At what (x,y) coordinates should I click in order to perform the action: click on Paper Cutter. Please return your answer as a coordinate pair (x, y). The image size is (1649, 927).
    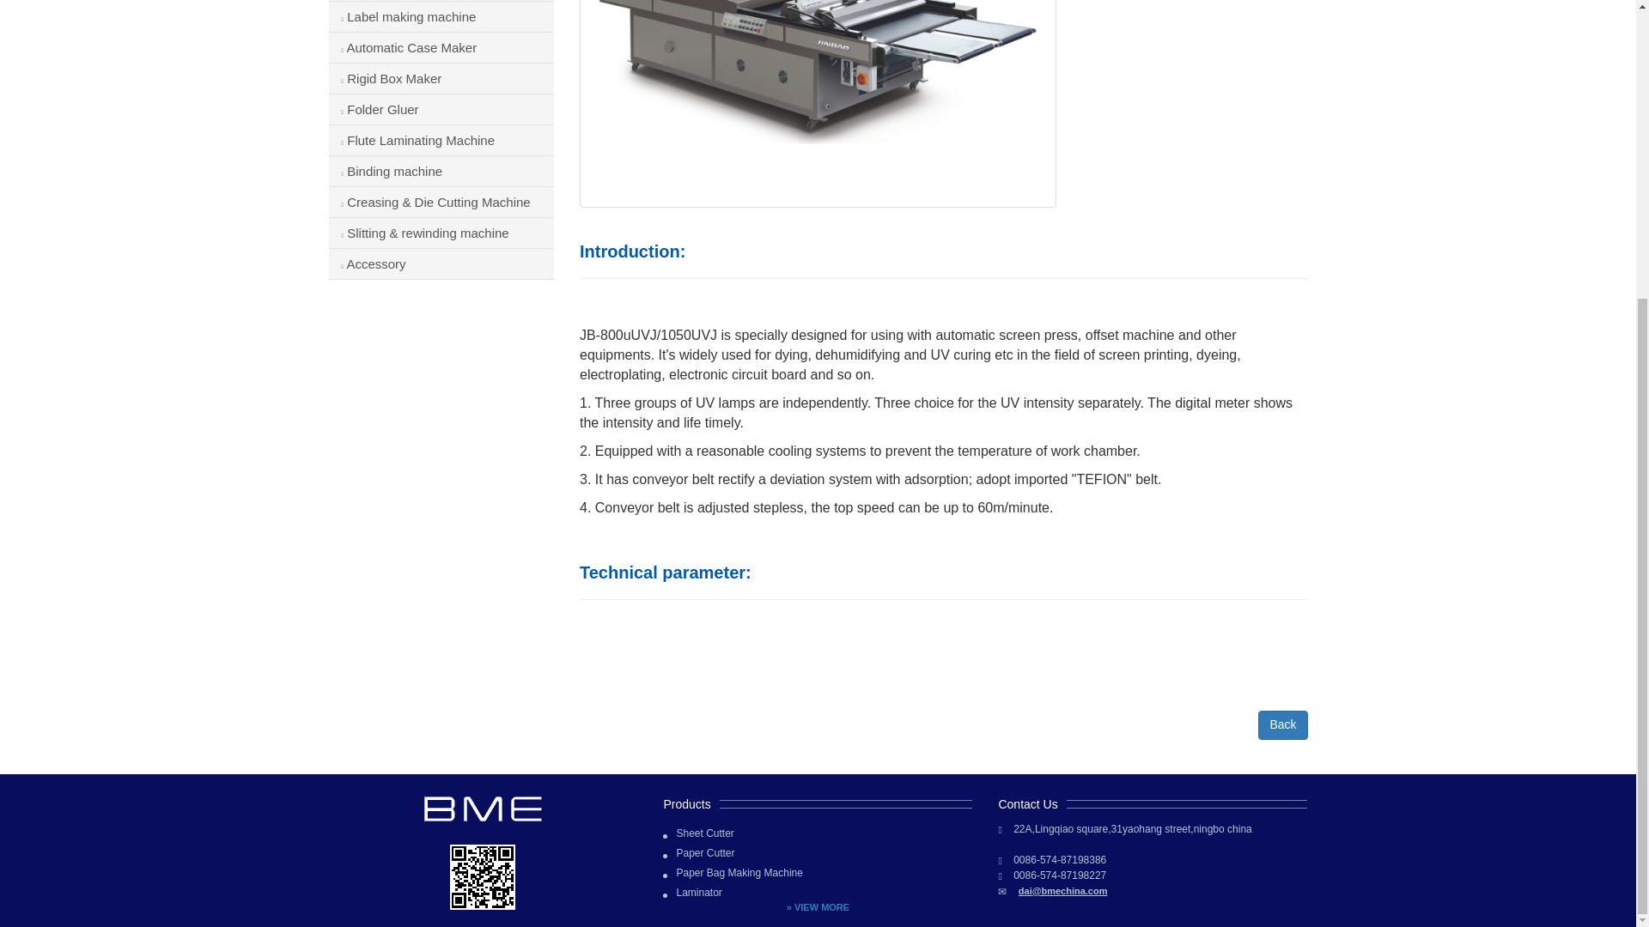
    Looking at the image, I should click on (697, 853).